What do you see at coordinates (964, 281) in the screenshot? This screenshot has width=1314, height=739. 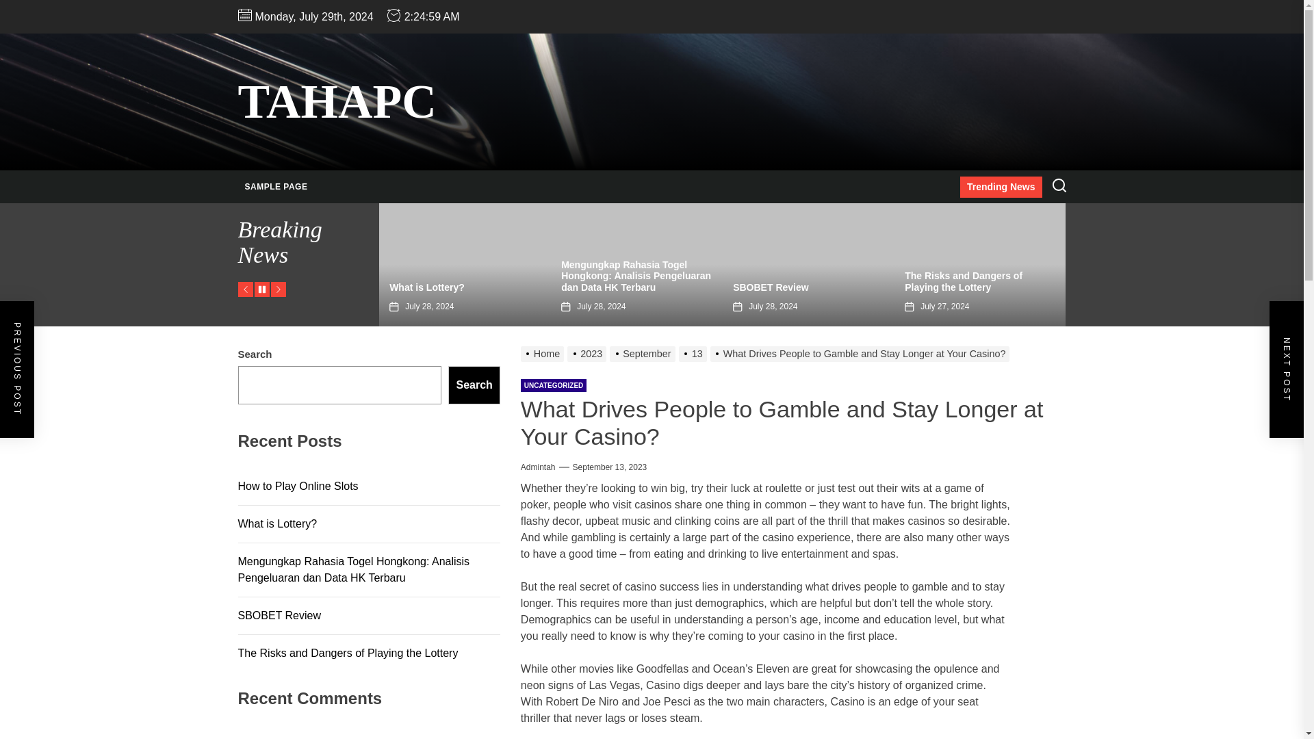 I see `The Risks and Dangers of Playing the Lottery` at bounding box center [964, 281].